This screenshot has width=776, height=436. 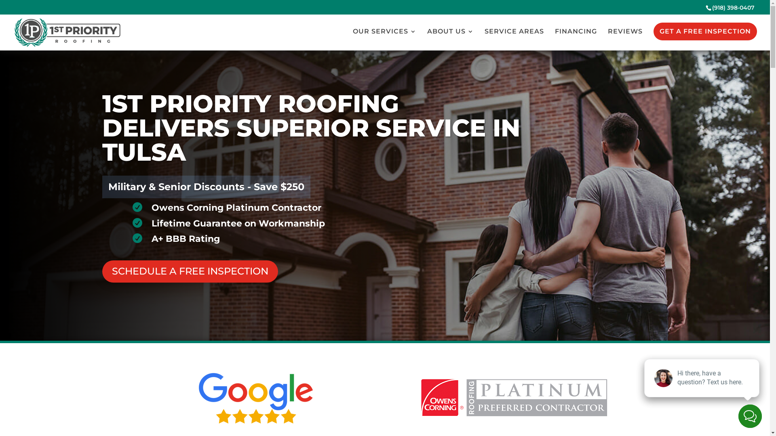 I want to click on google-review, so click(x=255, y=398).